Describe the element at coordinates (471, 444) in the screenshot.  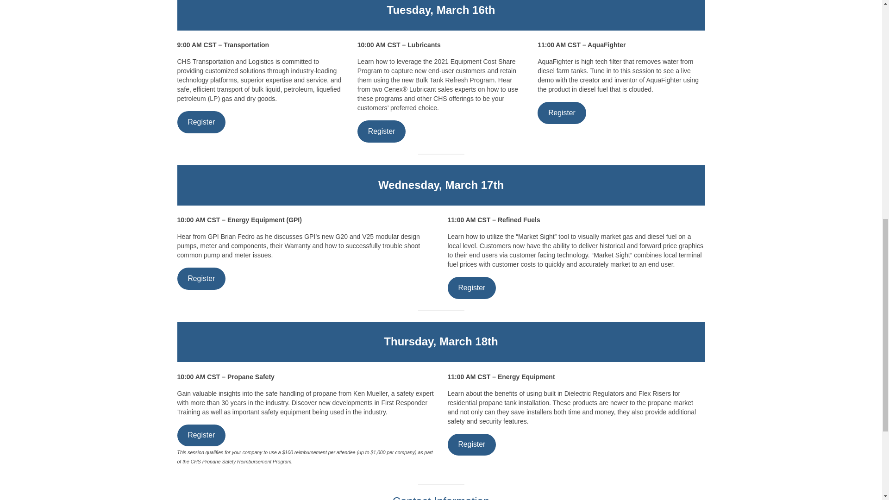
I see `Register` at that location.